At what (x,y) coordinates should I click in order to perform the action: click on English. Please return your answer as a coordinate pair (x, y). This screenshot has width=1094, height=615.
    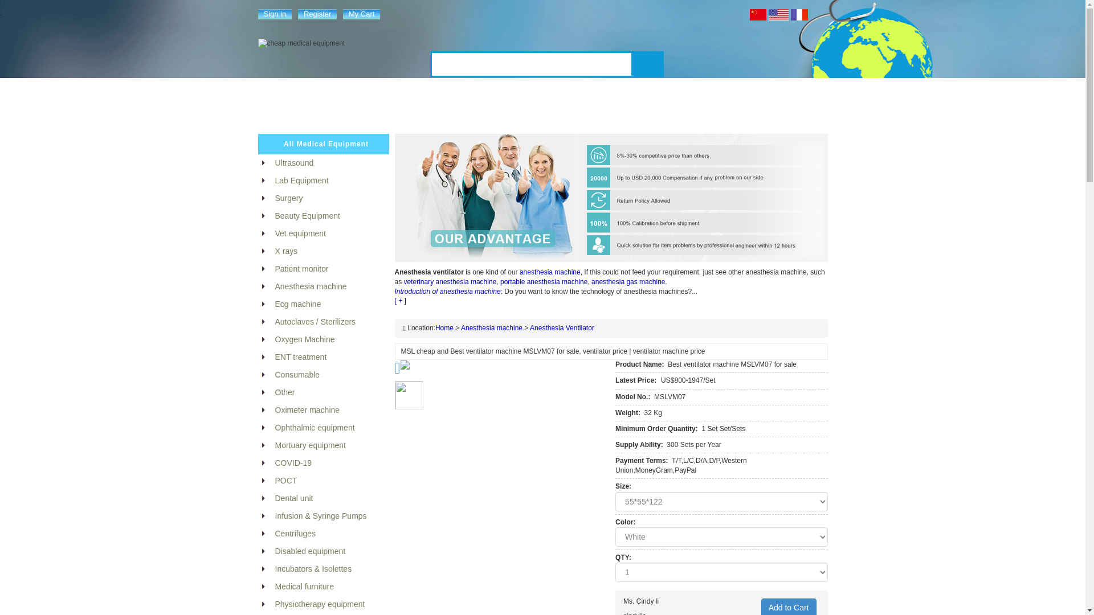
    Looking at the image, I should click on (778, 15).